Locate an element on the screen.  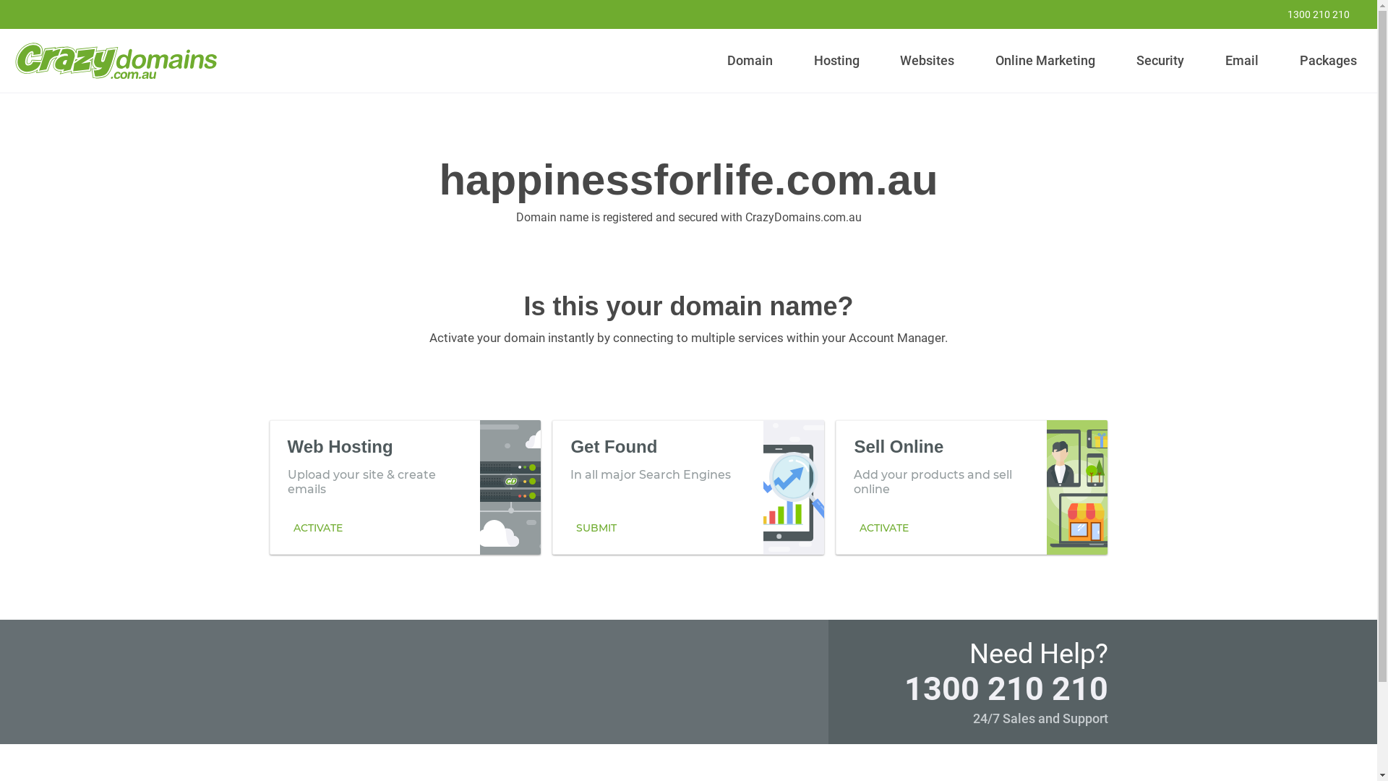
Sell Online
Add your products and sell online
ACTIVATE is located at coordinates (972, 487).